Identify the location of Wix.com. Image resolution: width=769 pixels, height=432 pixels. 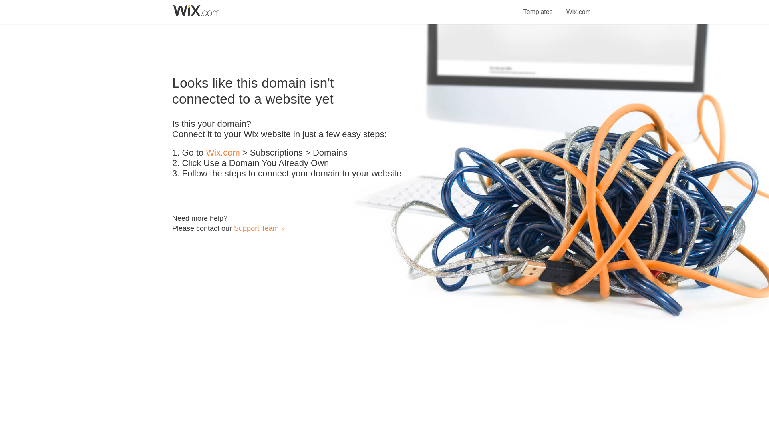
(578, 7).